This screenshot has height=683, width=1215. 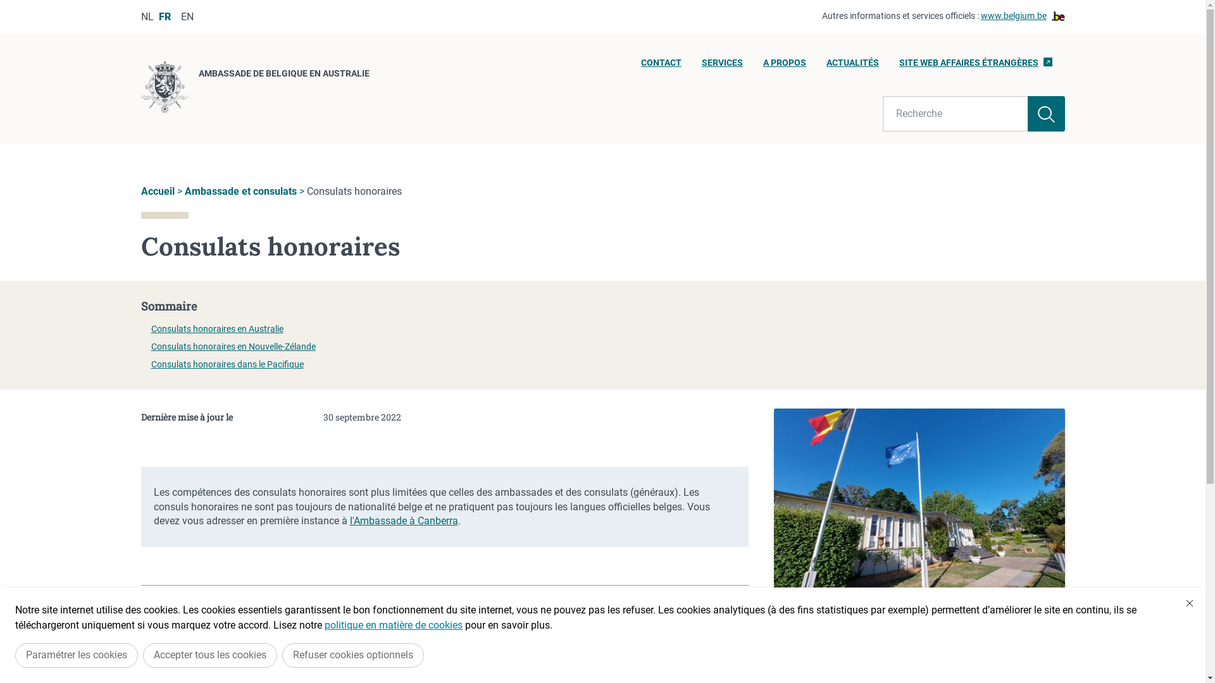 What do you see at coordinates (723, 66) in the screenshot?
I see `SERVICES` at bounding box center [723, 66].